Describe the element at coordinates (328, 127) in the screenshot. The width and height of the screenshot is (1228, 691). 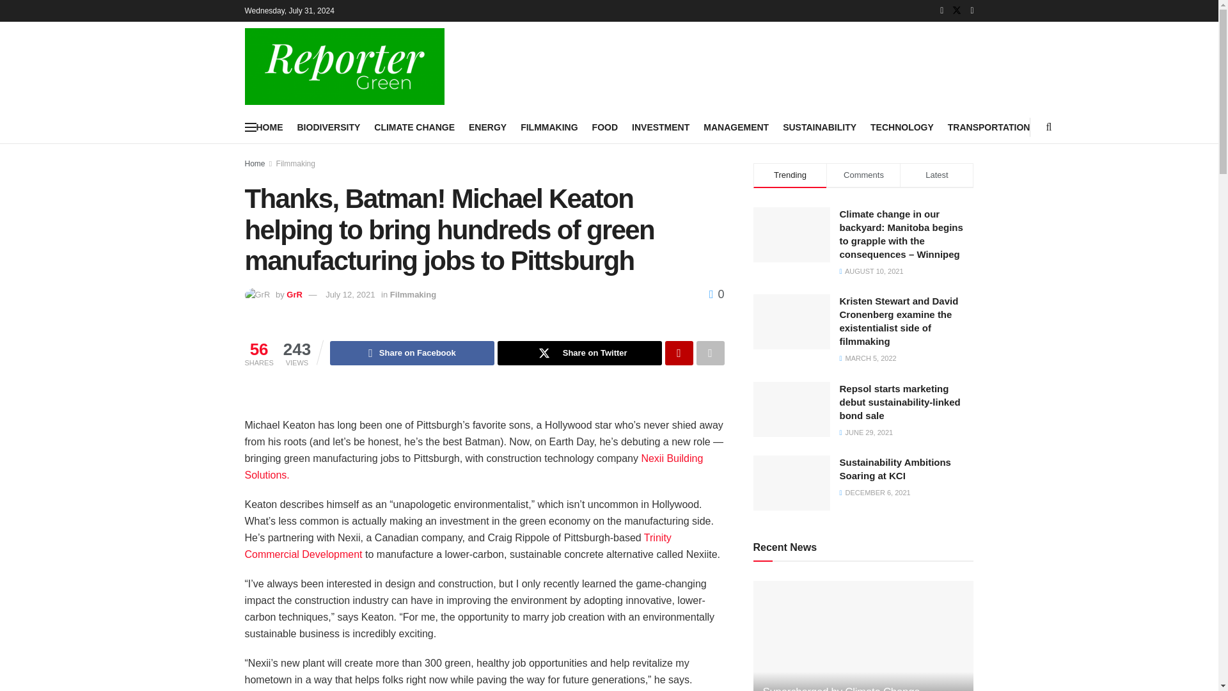
I see `BIODIVERSITY` at that location.